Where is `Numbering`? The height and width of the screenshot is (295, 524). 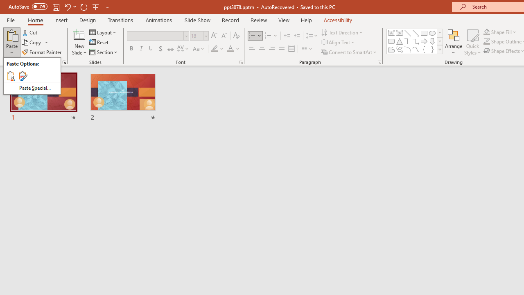 Numbering is located at coordinates (268, 36).